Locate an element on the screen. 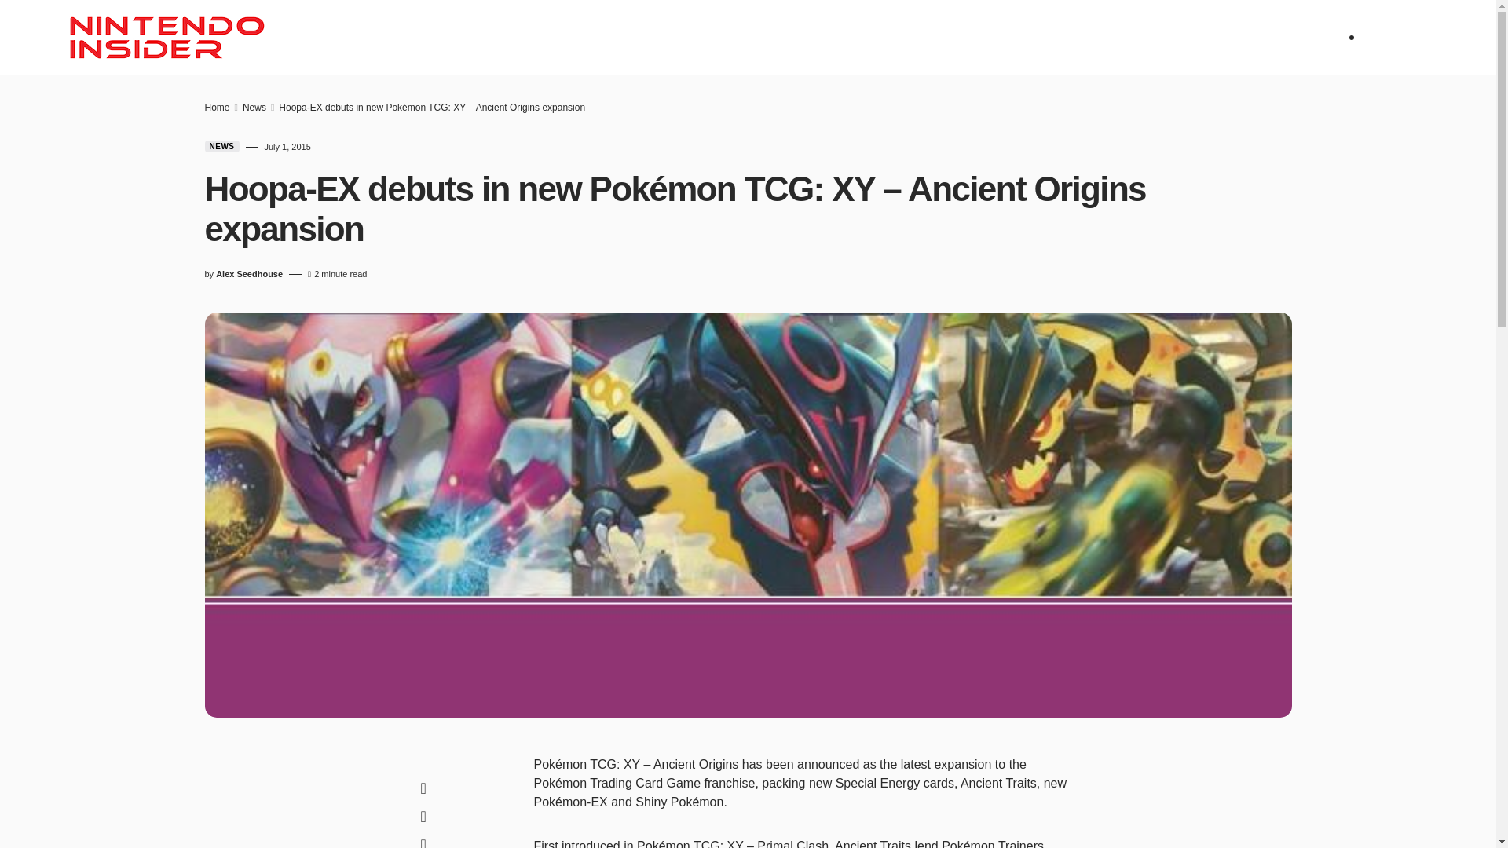 Image resolution: width=1508 pixels, height=848 pixels. REVIEWS is located at coordinates (490, 38).